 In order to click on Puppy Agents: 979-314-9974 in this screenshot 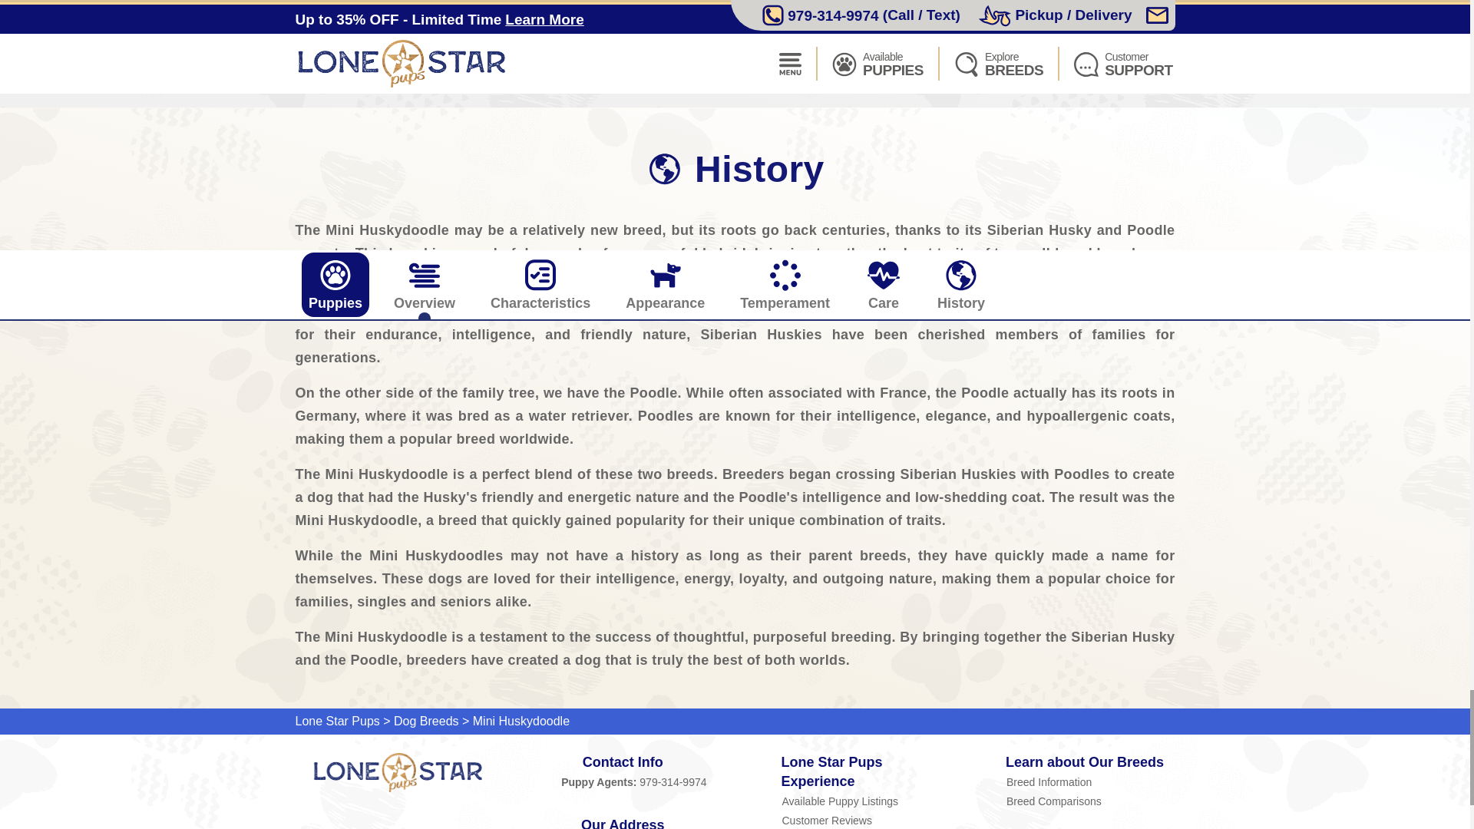, I will do `click(623, 781)`.